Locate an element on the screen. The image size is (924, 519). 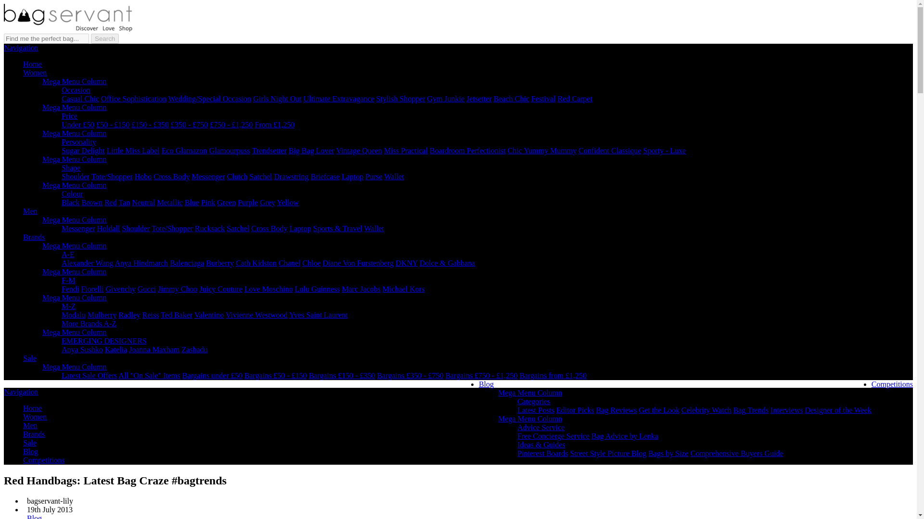
Back home is located at coordinates (67, 29).